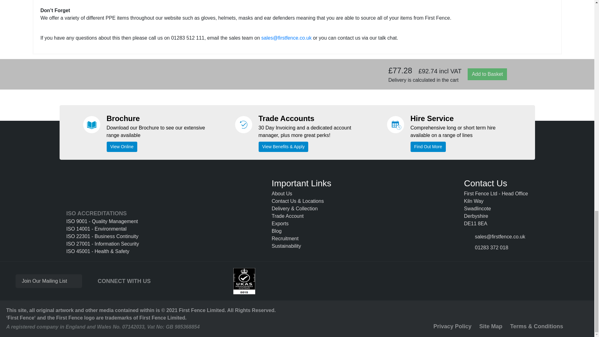  I want to click on Find Out More, so click(428, 147).